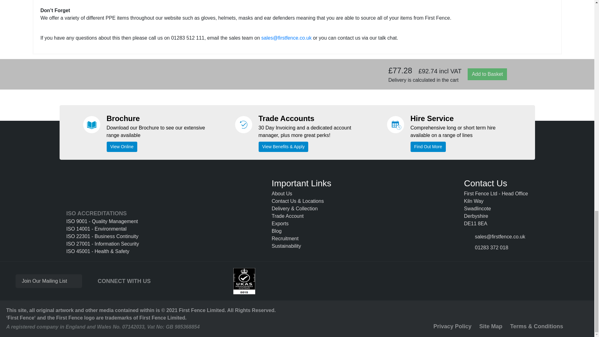  I want to click on Find Out More, so click(428, 147).